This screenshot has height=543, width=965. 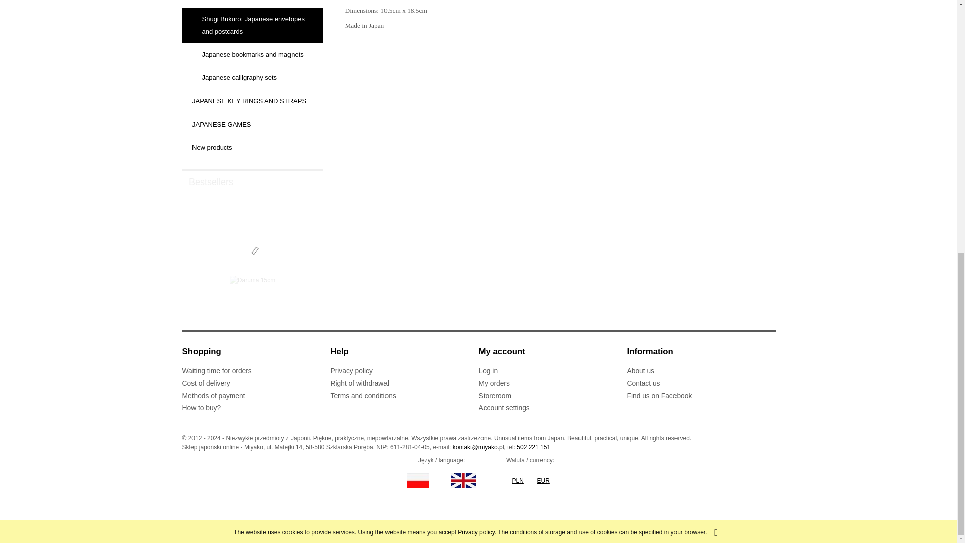 What do you see at coordinates (252, 77) in the screenshot?
I see `Japanese calligraphy sets` at bounding box center [252, 77].